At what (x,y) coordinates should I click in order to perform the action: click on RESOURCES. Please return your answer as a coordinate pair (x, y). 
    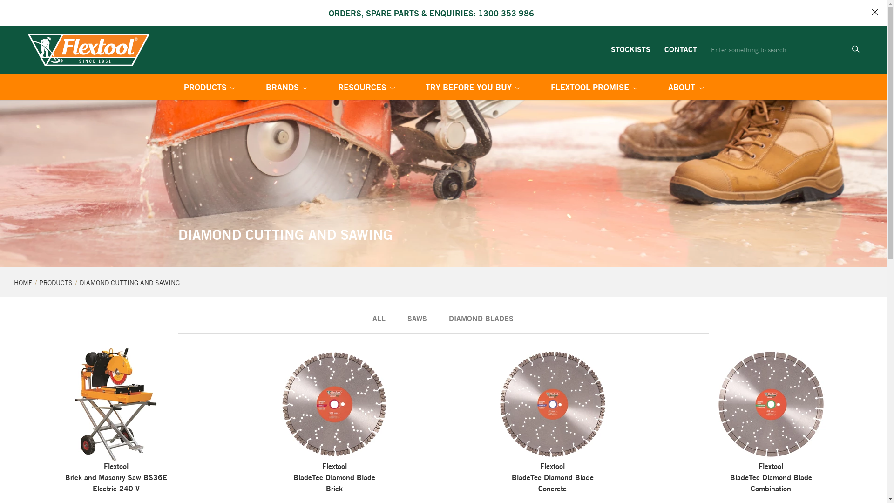
    Looking at the image, I should click on (366, 88).